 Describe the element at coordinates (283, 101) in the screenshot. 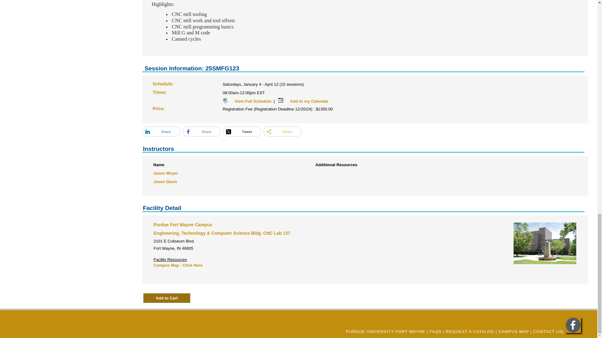

I see `Add to my Calendar` at that location.